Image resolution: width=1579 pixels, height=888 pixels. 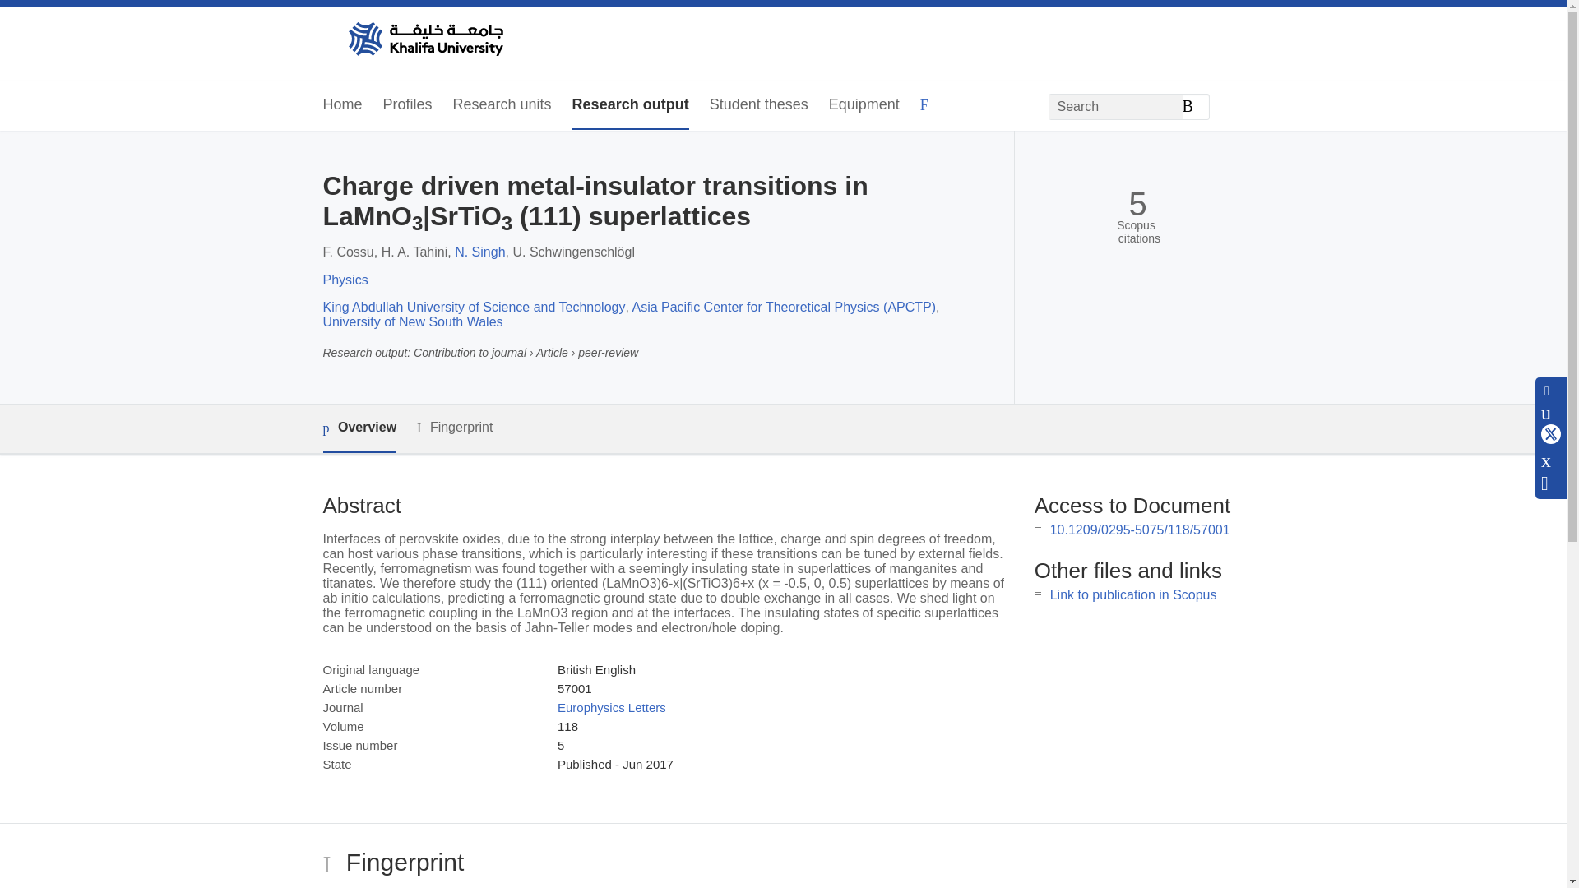 I want to click on Physics, so click(x=345, y=280).